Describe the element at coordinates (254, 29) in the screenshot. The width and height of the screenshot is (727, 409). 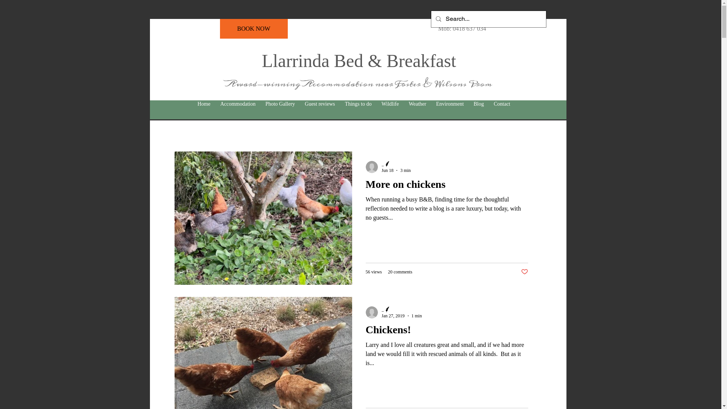
I see `BOOK NOW` at that location.